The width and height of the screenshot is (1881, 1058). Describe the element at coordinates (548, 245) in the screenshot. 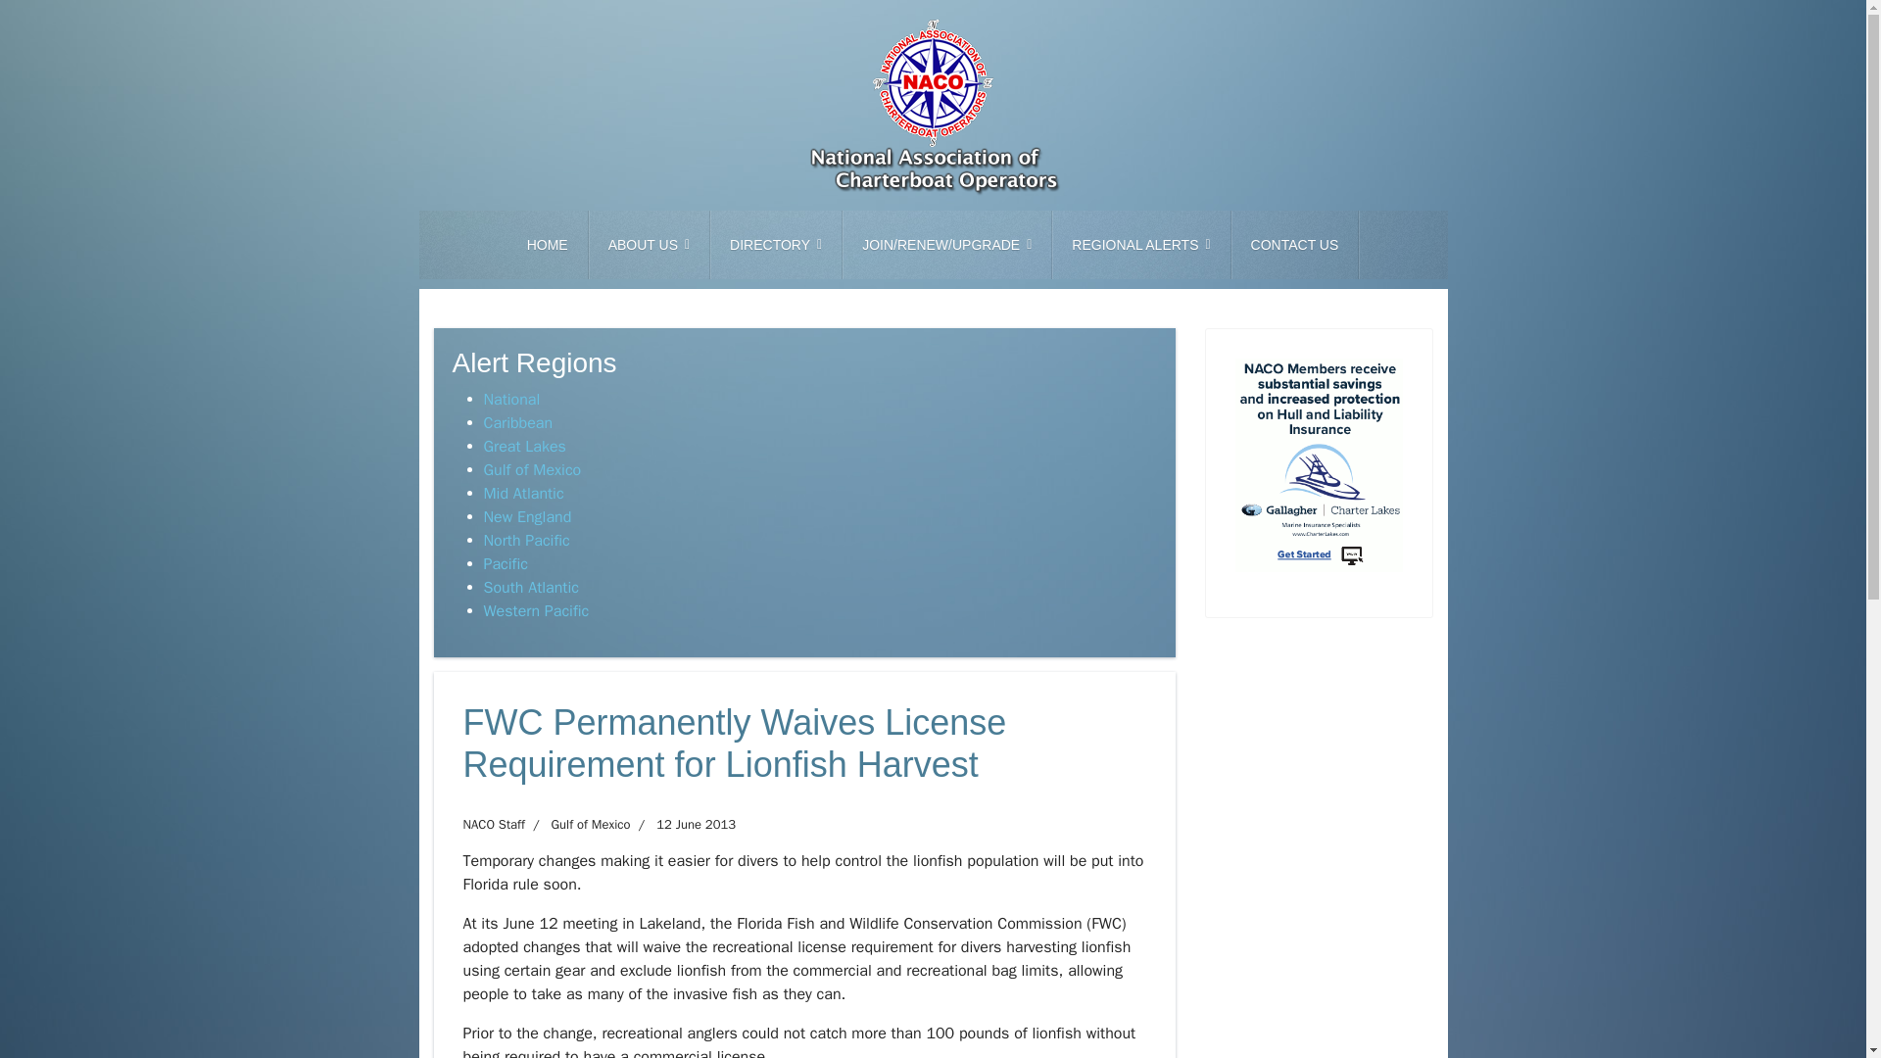

I see `HOME` at that location.